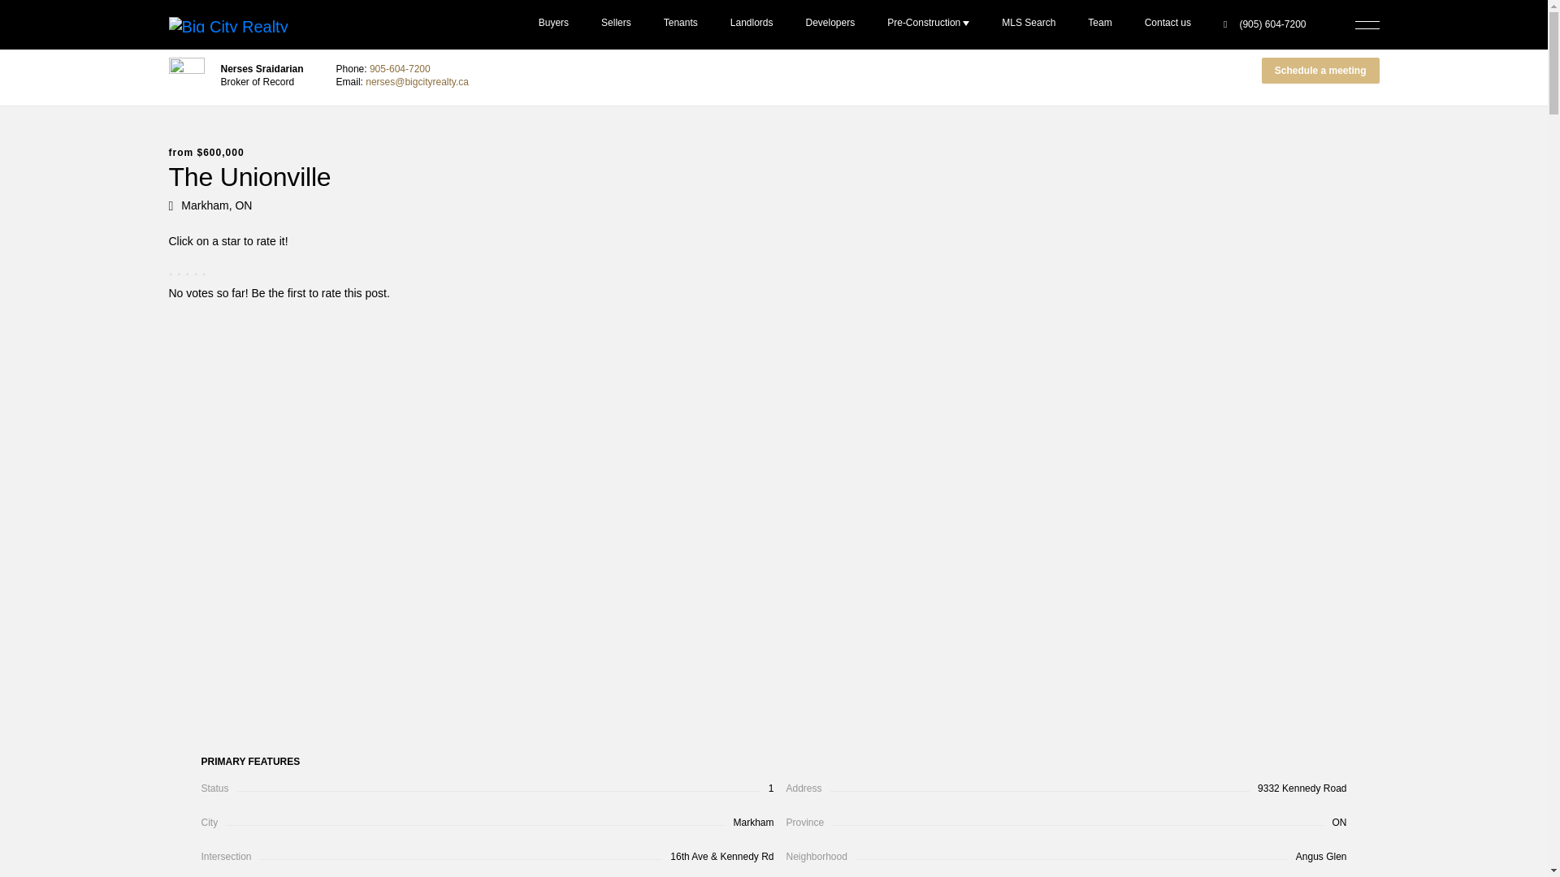 The image size is (1560, 877). What do you see at coordinates (681, 24) in the screenshot?
I see `Tenants` at bounding box center [681, 24].